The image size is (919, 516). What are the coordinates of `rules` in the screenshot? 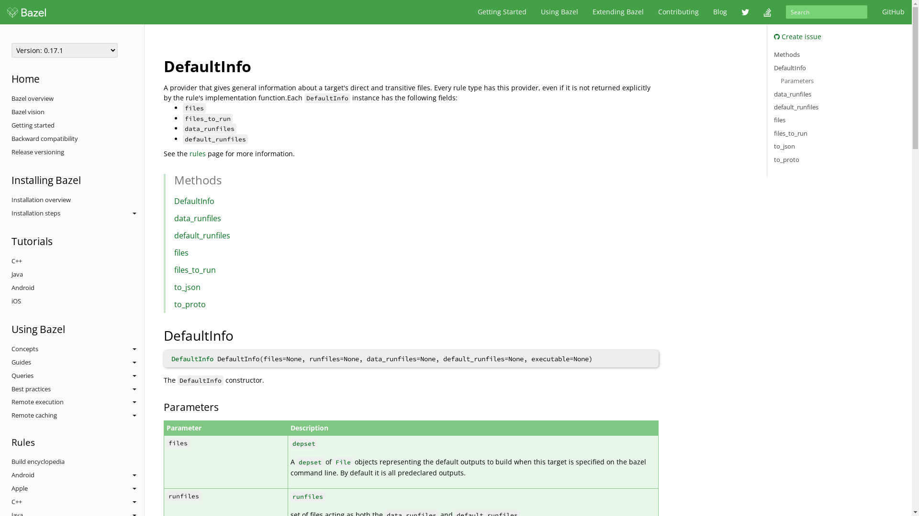 It's located at (198, 153).